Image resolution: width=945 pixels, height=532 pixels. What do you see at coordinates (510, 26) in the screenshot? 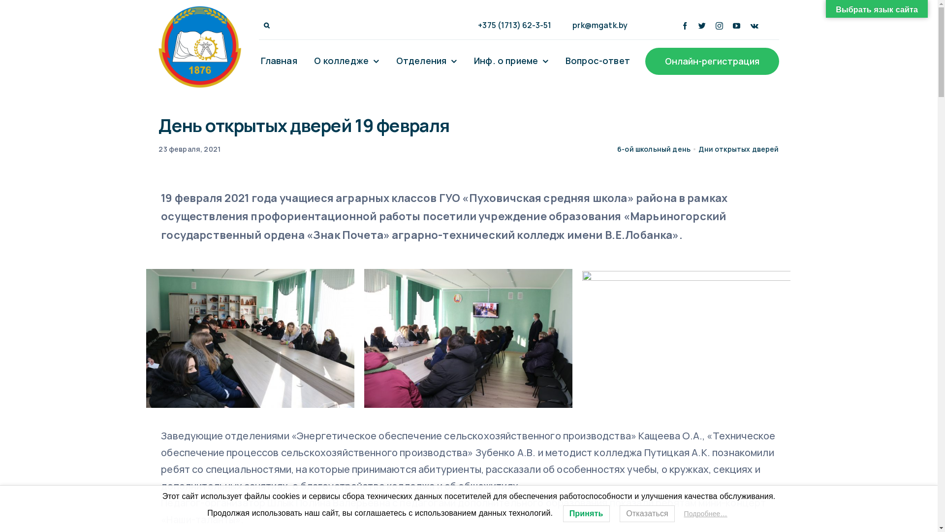
I see `+375 (1713) 62-3-51` at bounding box center [510, 26].